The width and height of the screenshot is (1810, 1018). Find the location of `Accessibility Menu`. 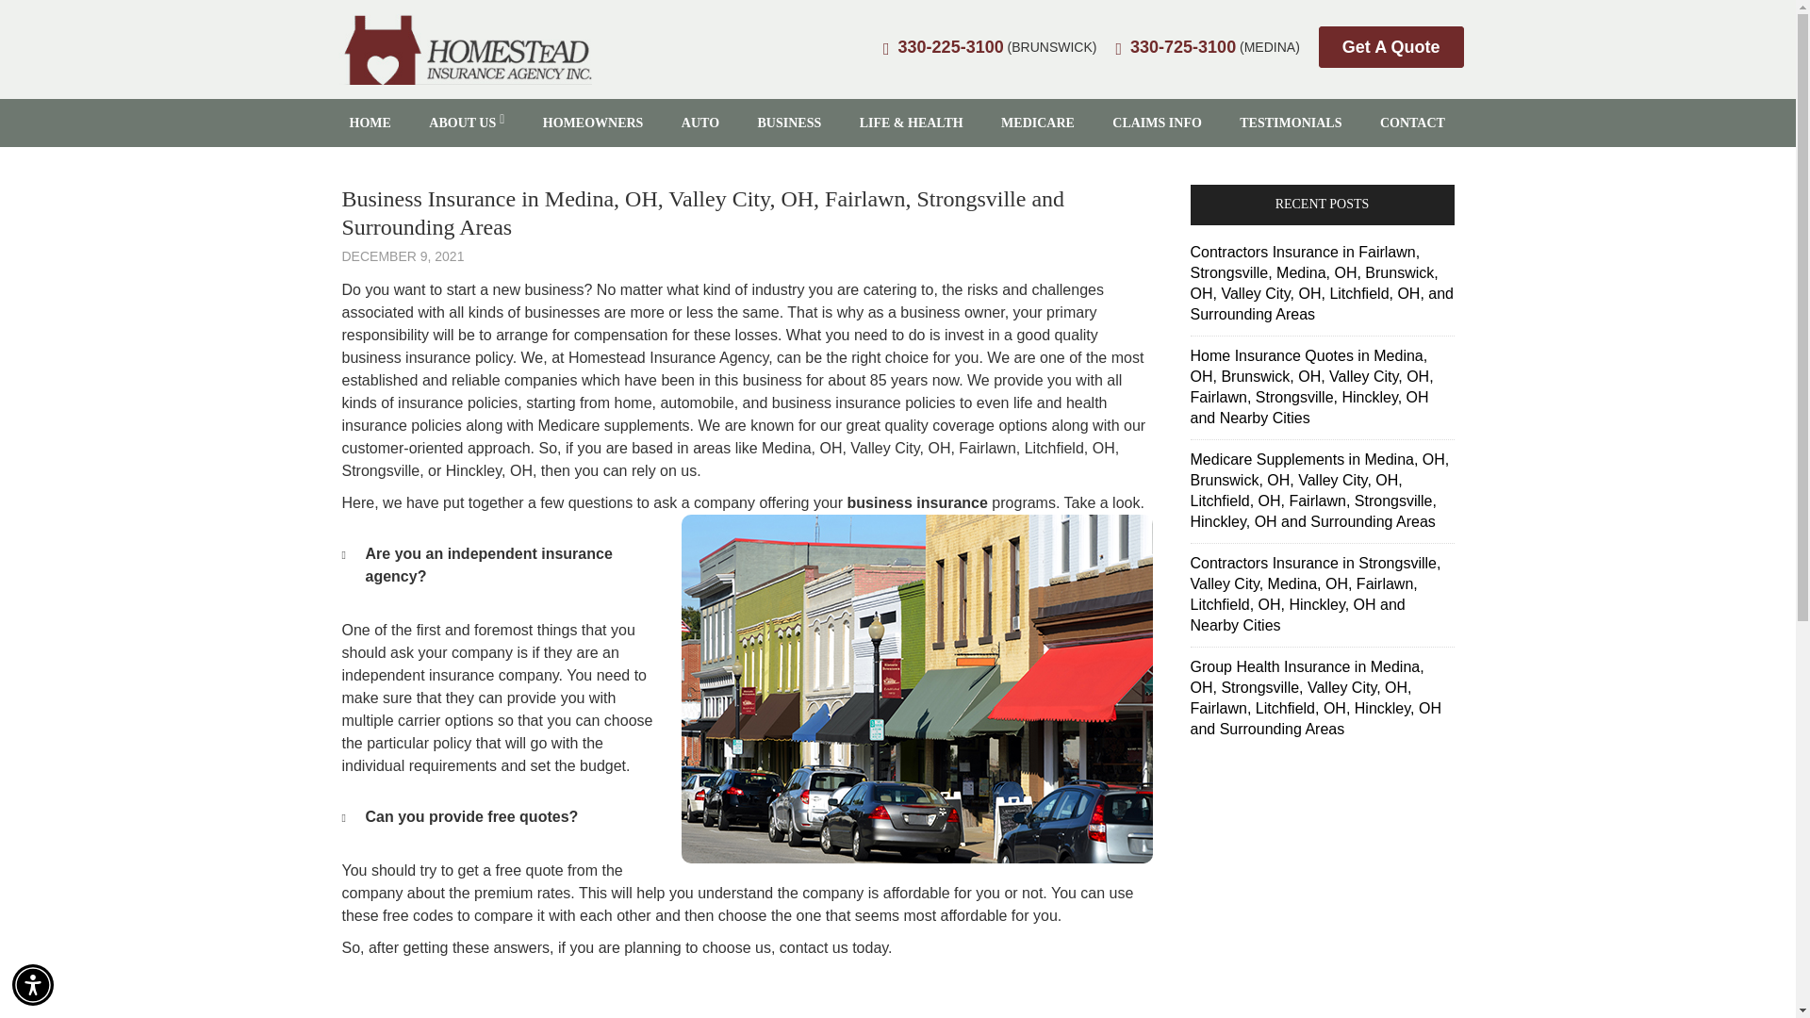

Accessibility Menu is located at coordinates (33, 984).